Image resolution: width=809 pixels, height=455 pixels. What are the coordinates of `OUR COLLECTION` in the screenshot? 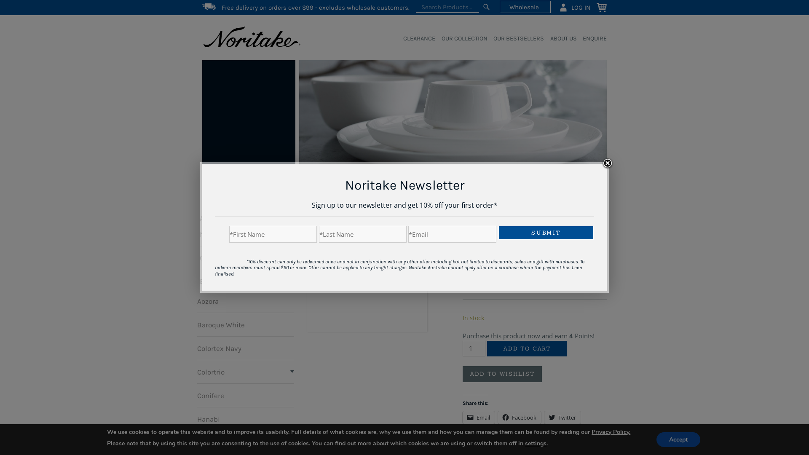 It's located at (231, 199).